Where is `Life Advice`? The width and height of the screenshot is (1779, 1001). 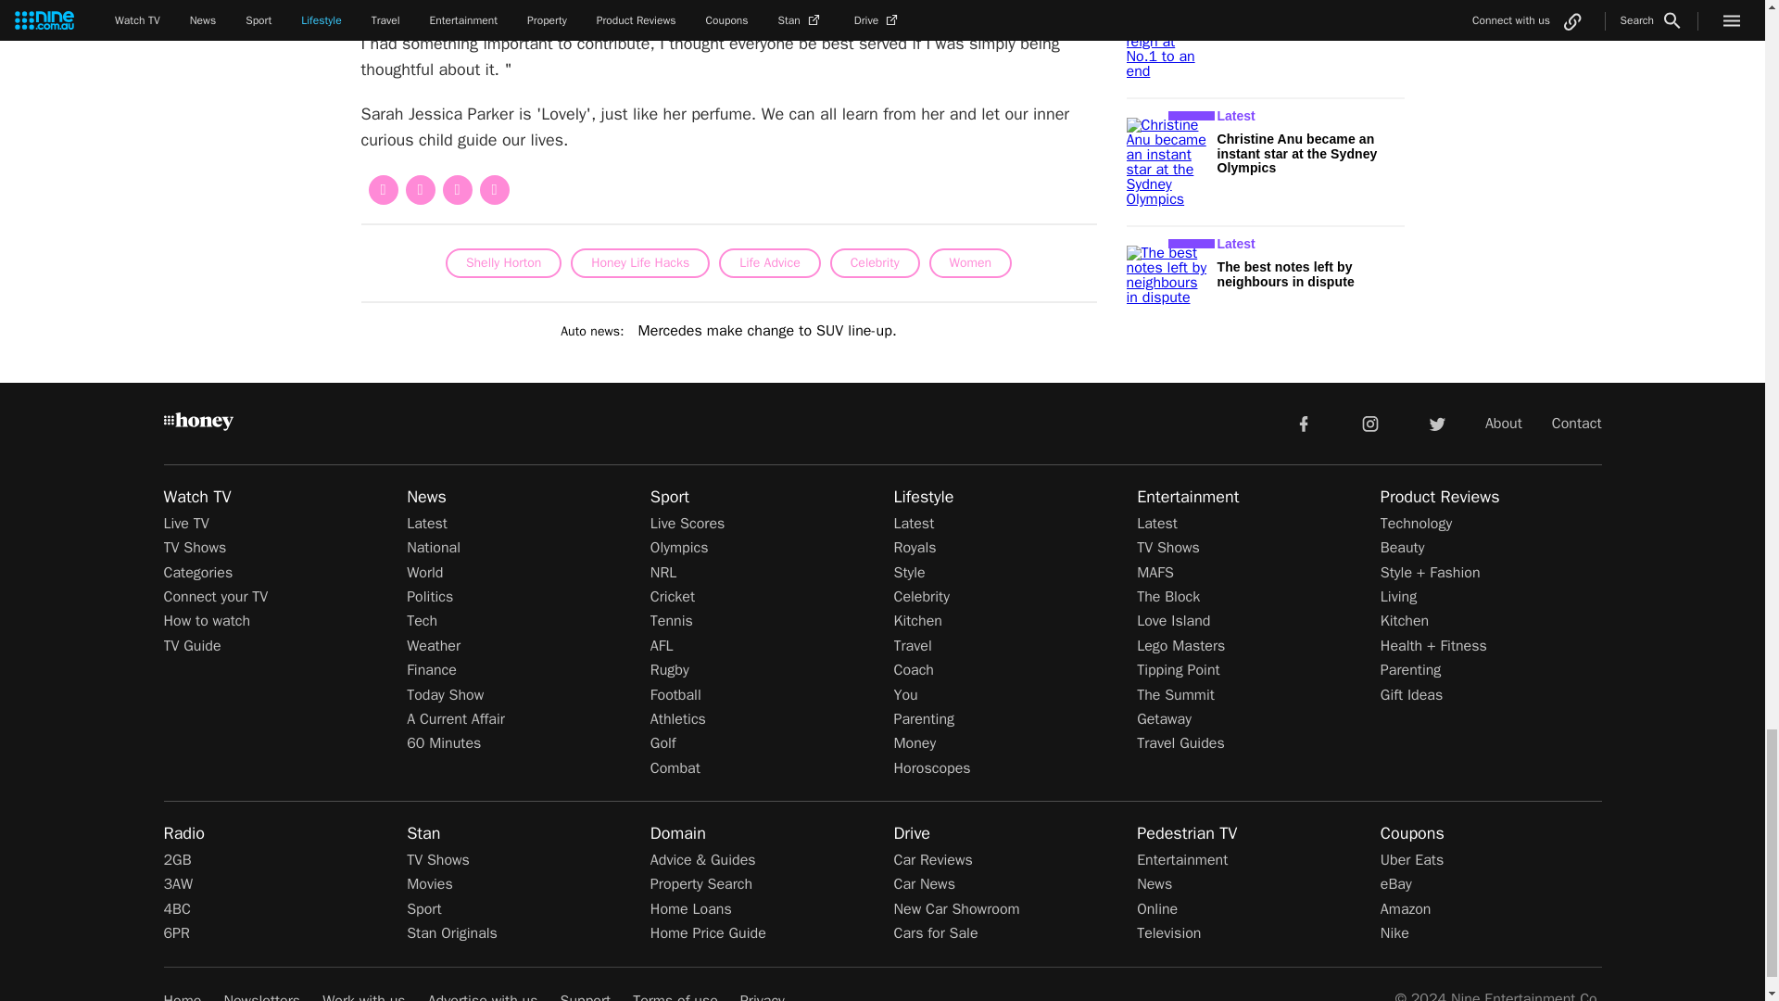
Life Advice is located at coordinates (769, 263).